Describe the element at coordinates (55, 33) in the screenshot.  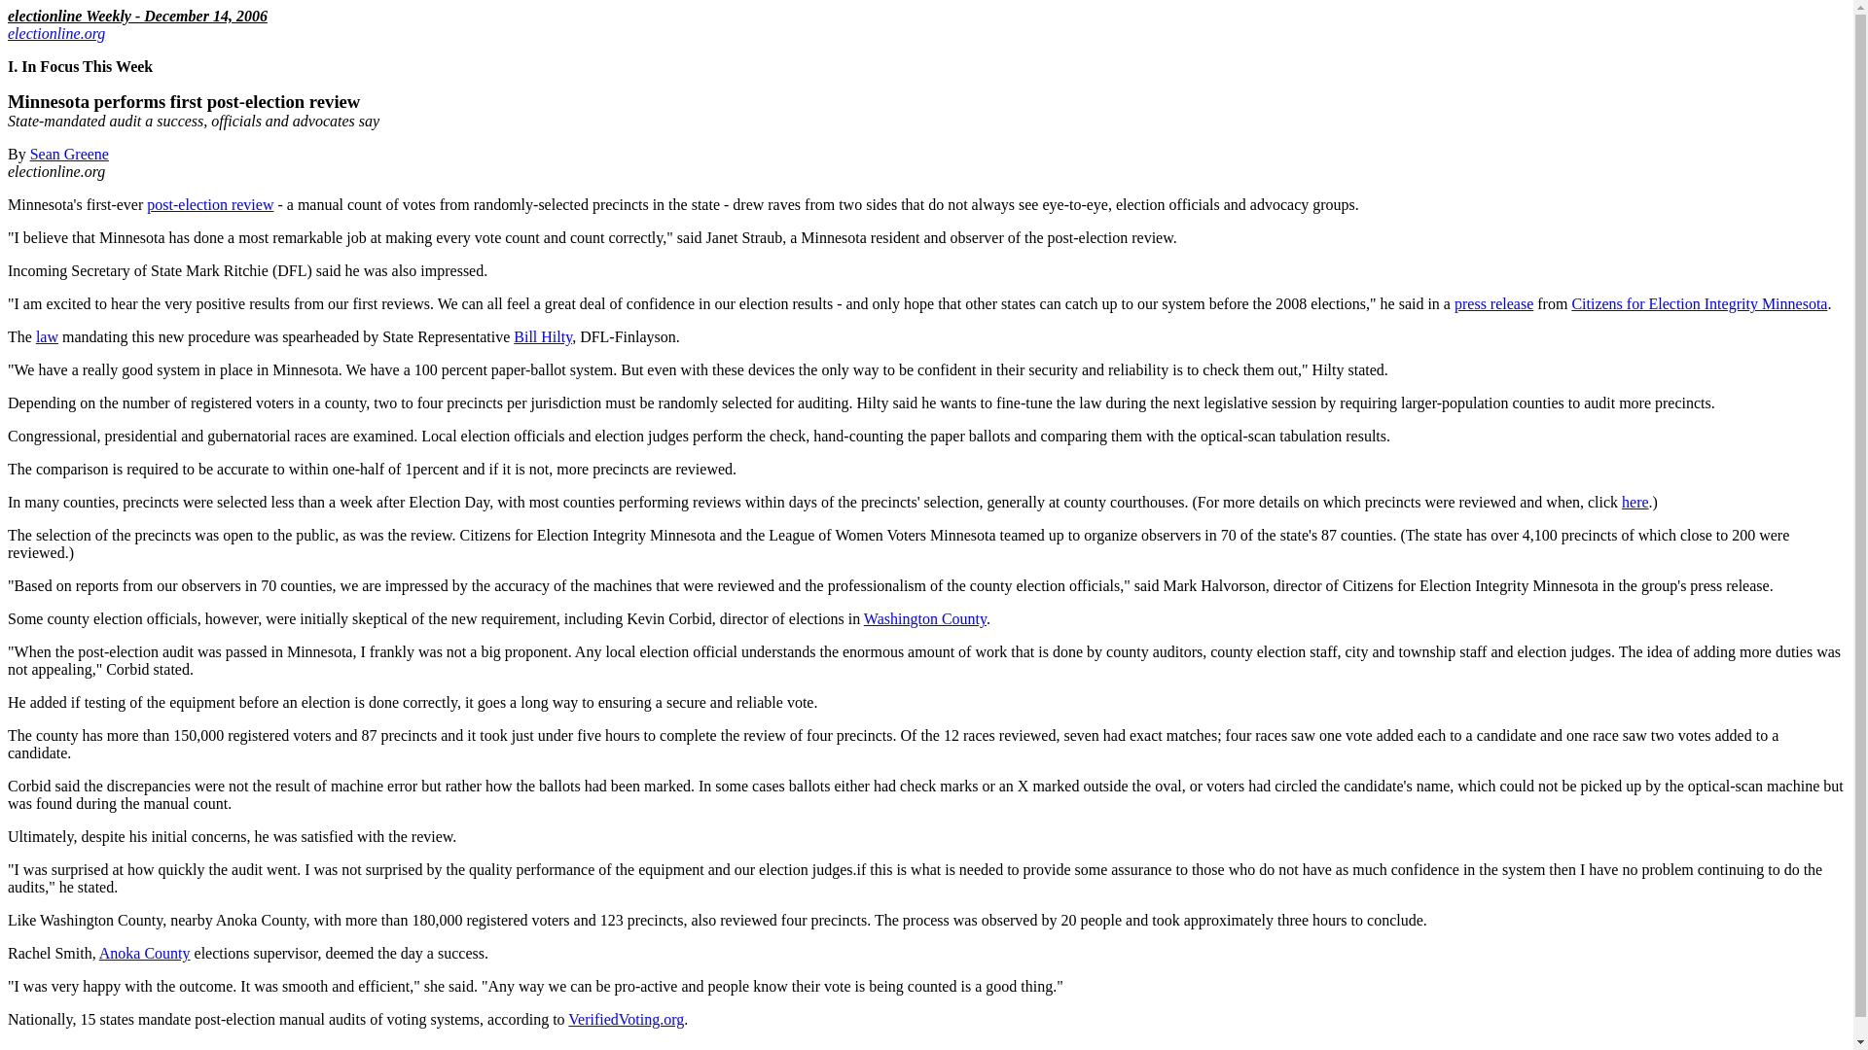
I see `electionline.org` at that location.